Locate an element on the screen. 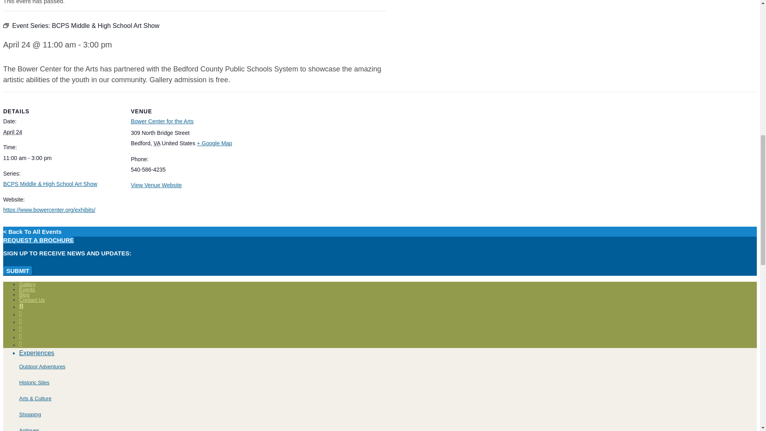  2024-04-24 is located at coordinates (12, 132).